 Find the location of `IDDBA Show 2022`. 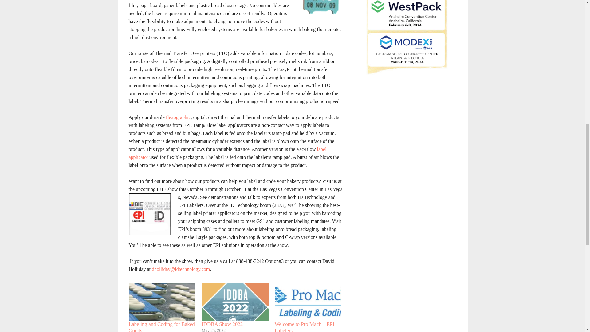

IDDBA Show 2022 is located at coordinates (222, 324).